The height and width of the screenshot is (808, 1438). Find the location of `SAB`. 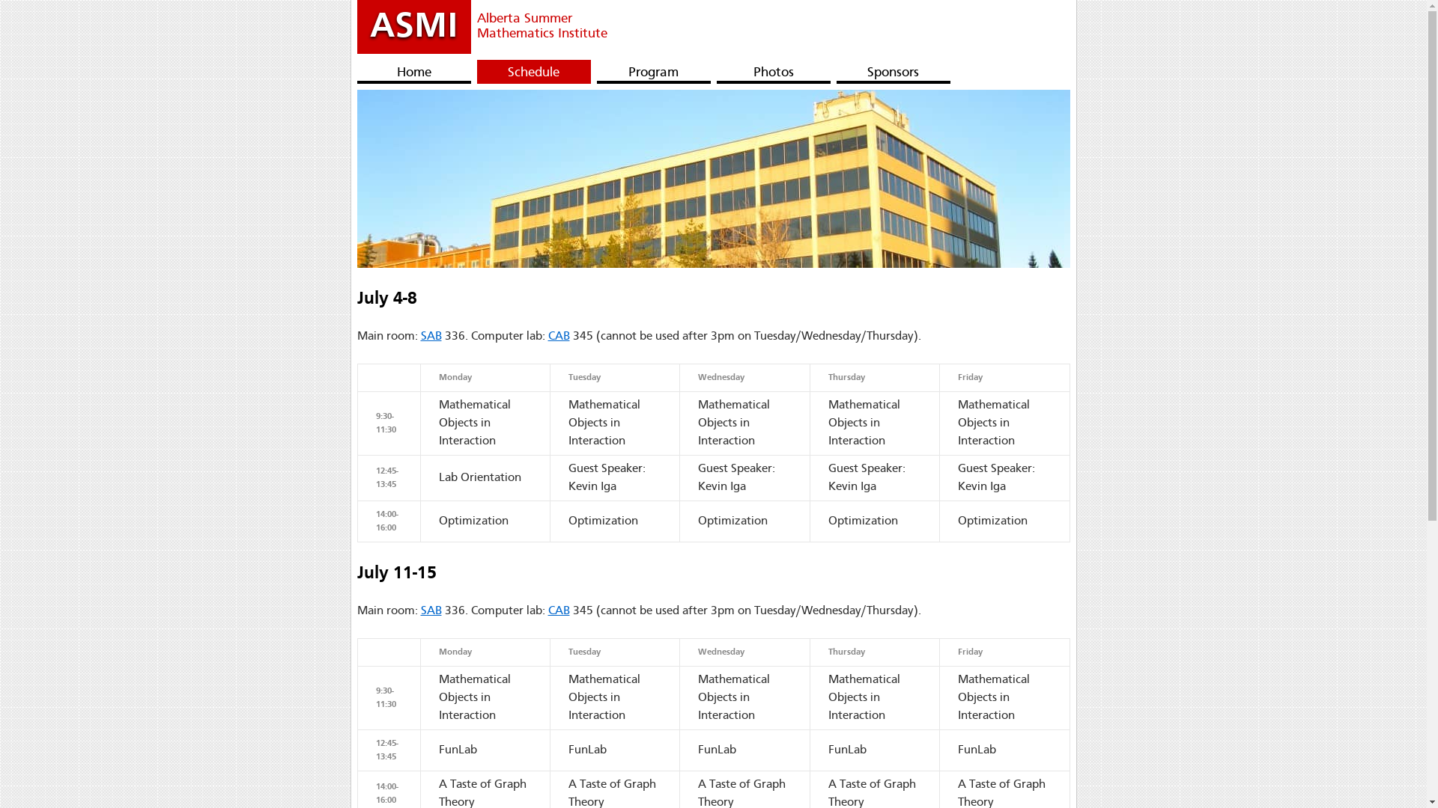

SAB is located at coordinates (431, 337).